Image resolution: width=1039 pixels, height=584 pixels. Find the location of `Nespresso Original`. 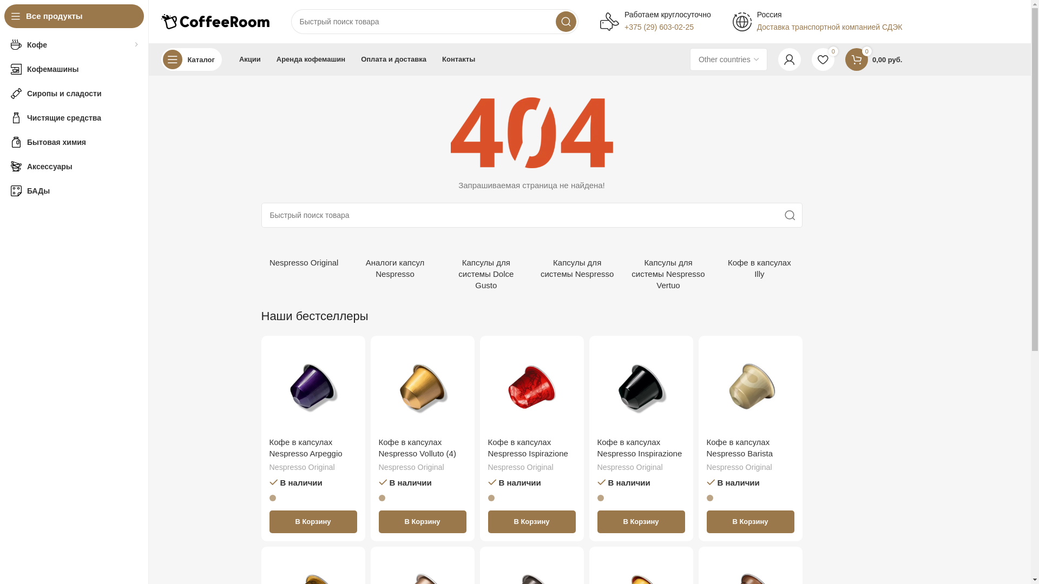

Nespresso Original is located at coordinates (630, 468).